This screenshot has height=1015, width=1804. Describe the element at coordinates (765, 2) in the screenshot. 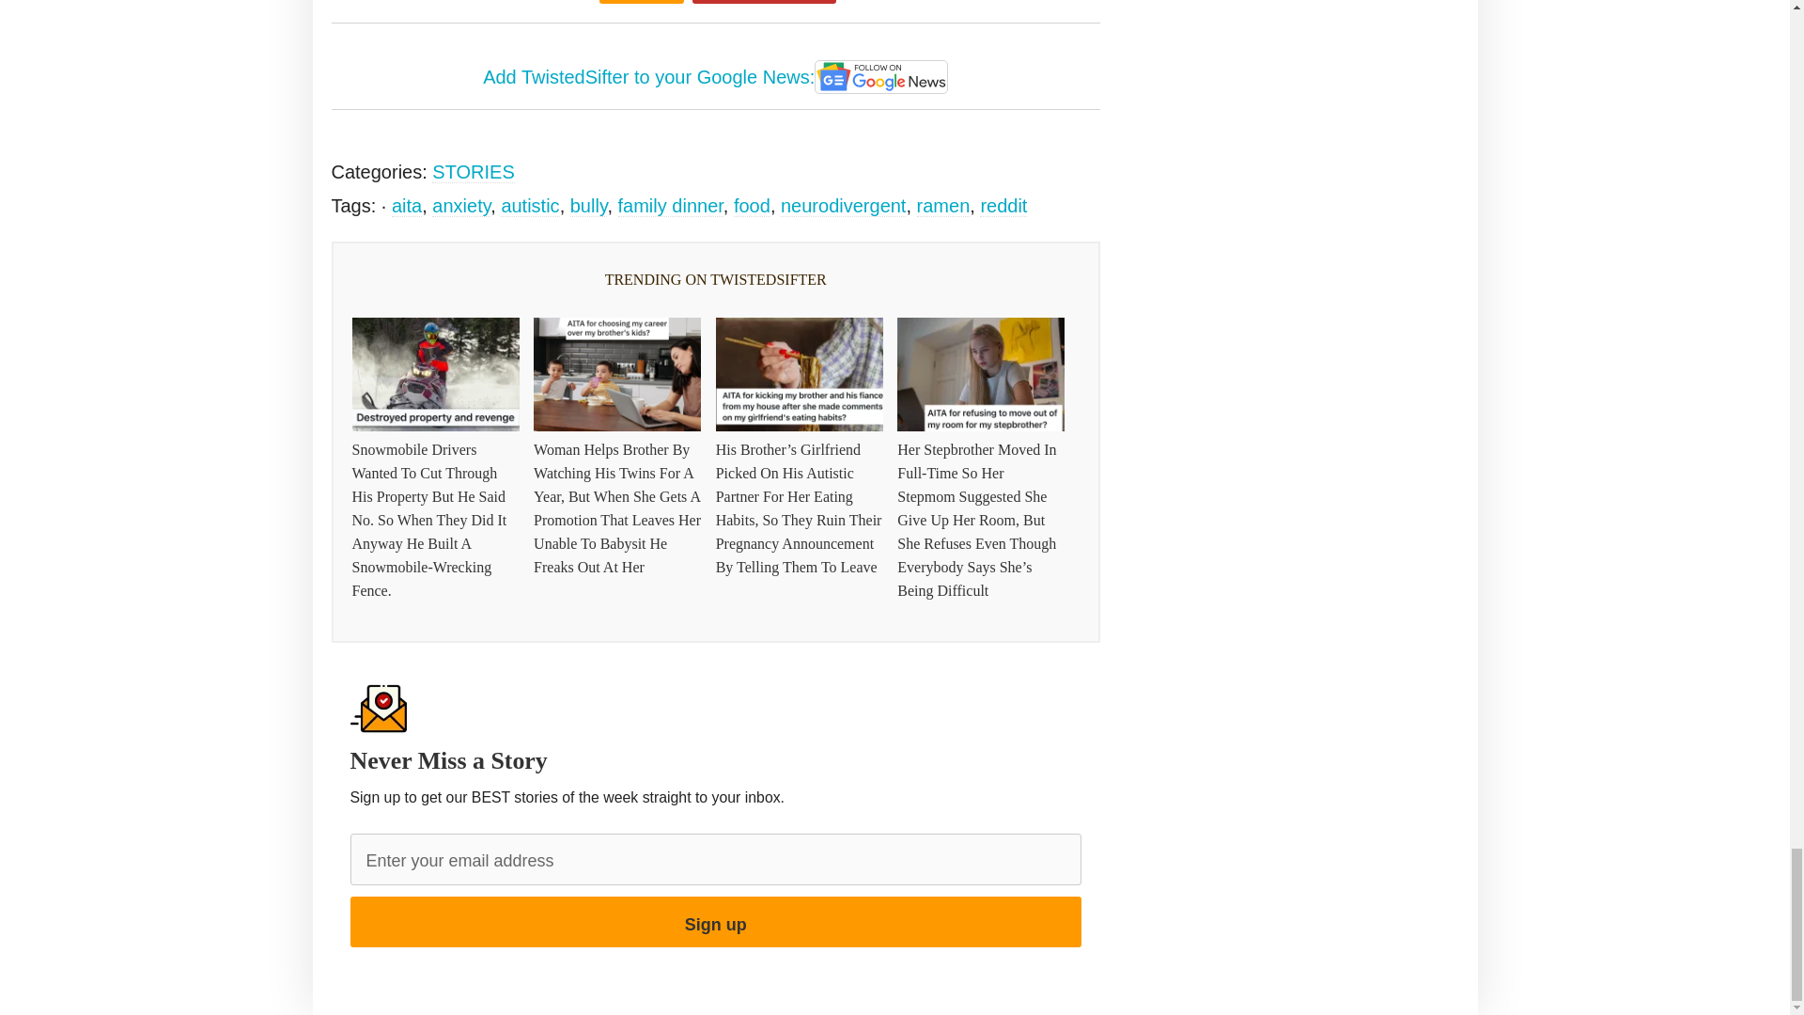

I see `Subscribe For Emails` at that location.